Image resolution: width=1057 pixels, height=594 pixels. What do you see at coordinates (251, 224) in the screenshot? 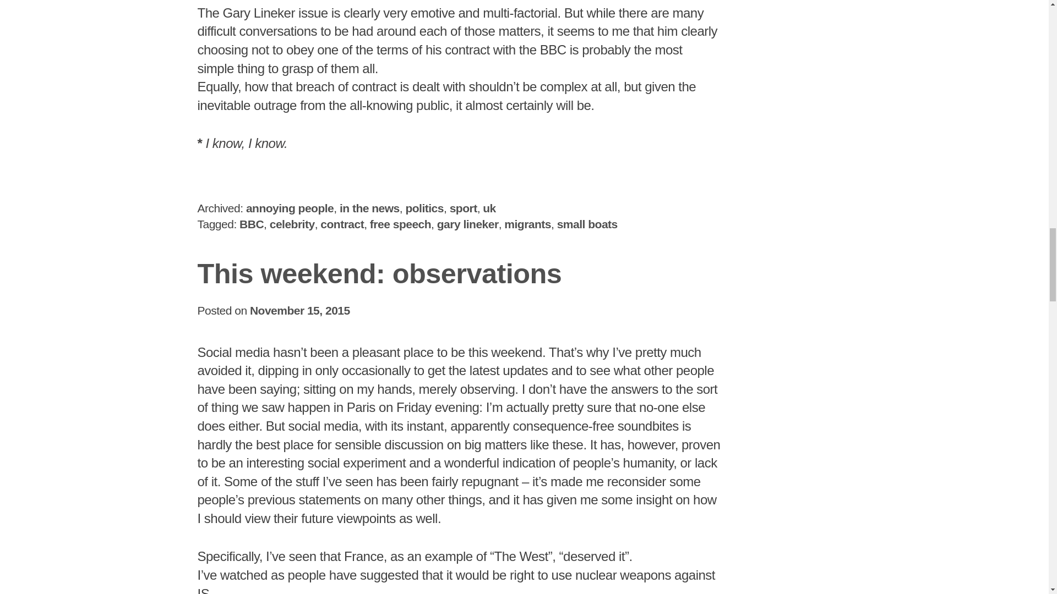
I see `BBC` at bounding box center [251, 224].